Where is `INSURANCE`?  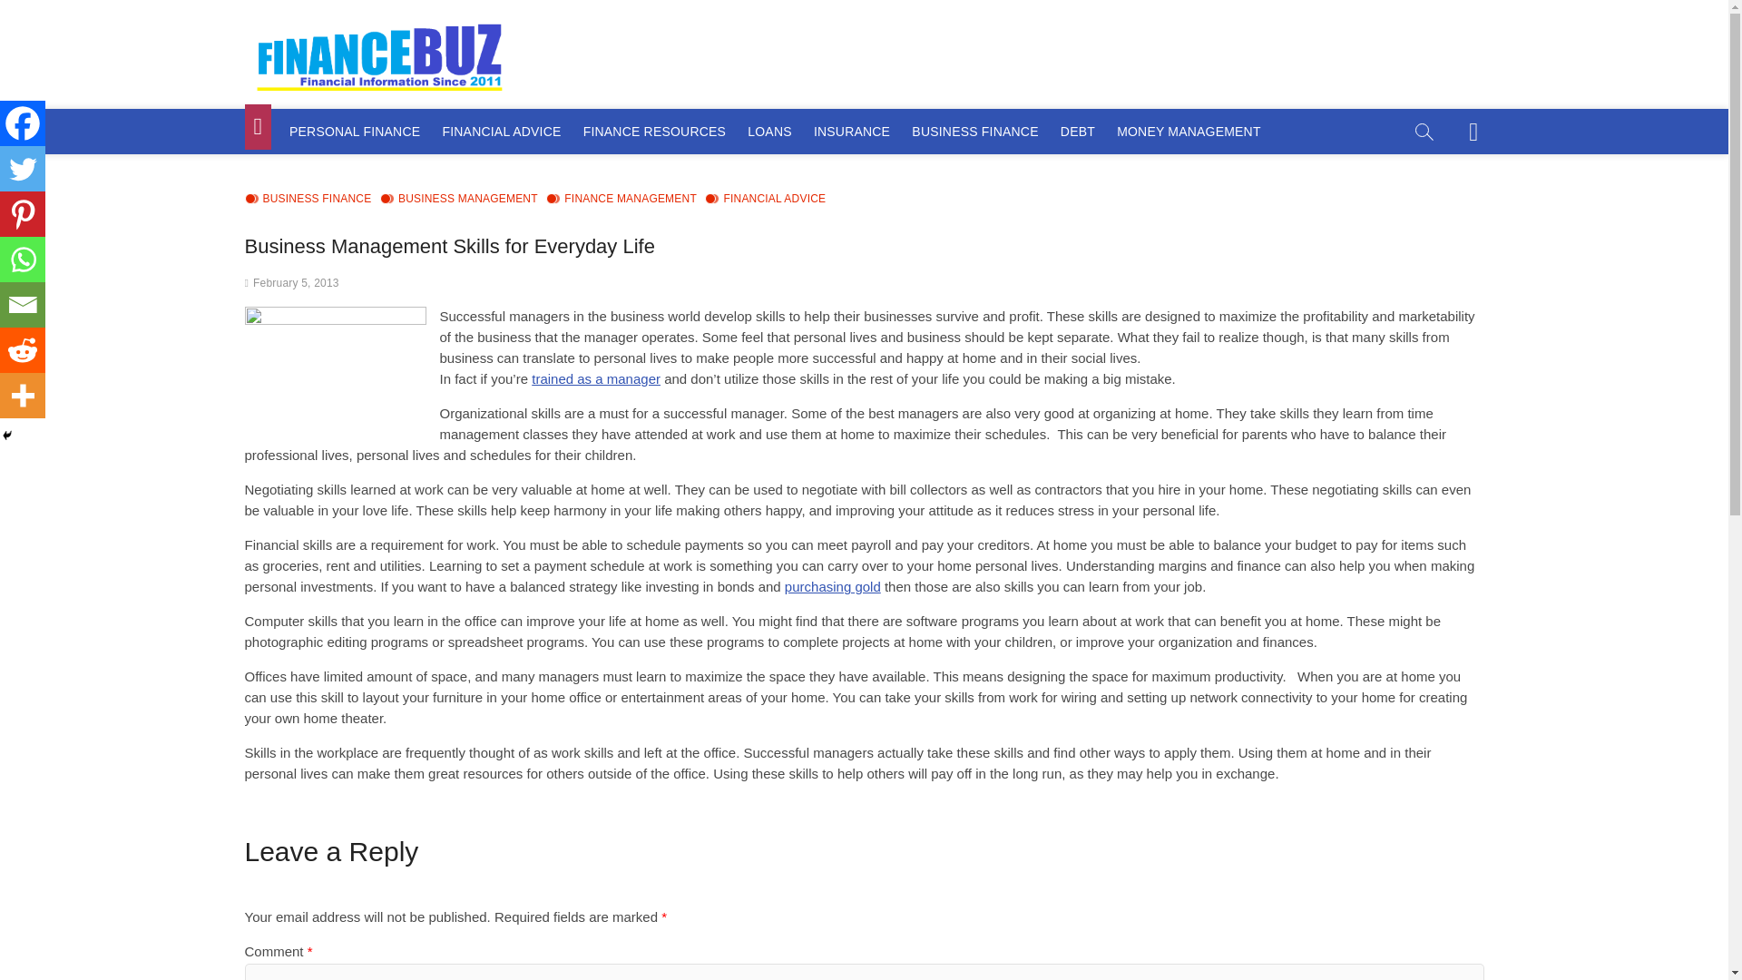
INSURANCE is located at coordinates (851, 131).